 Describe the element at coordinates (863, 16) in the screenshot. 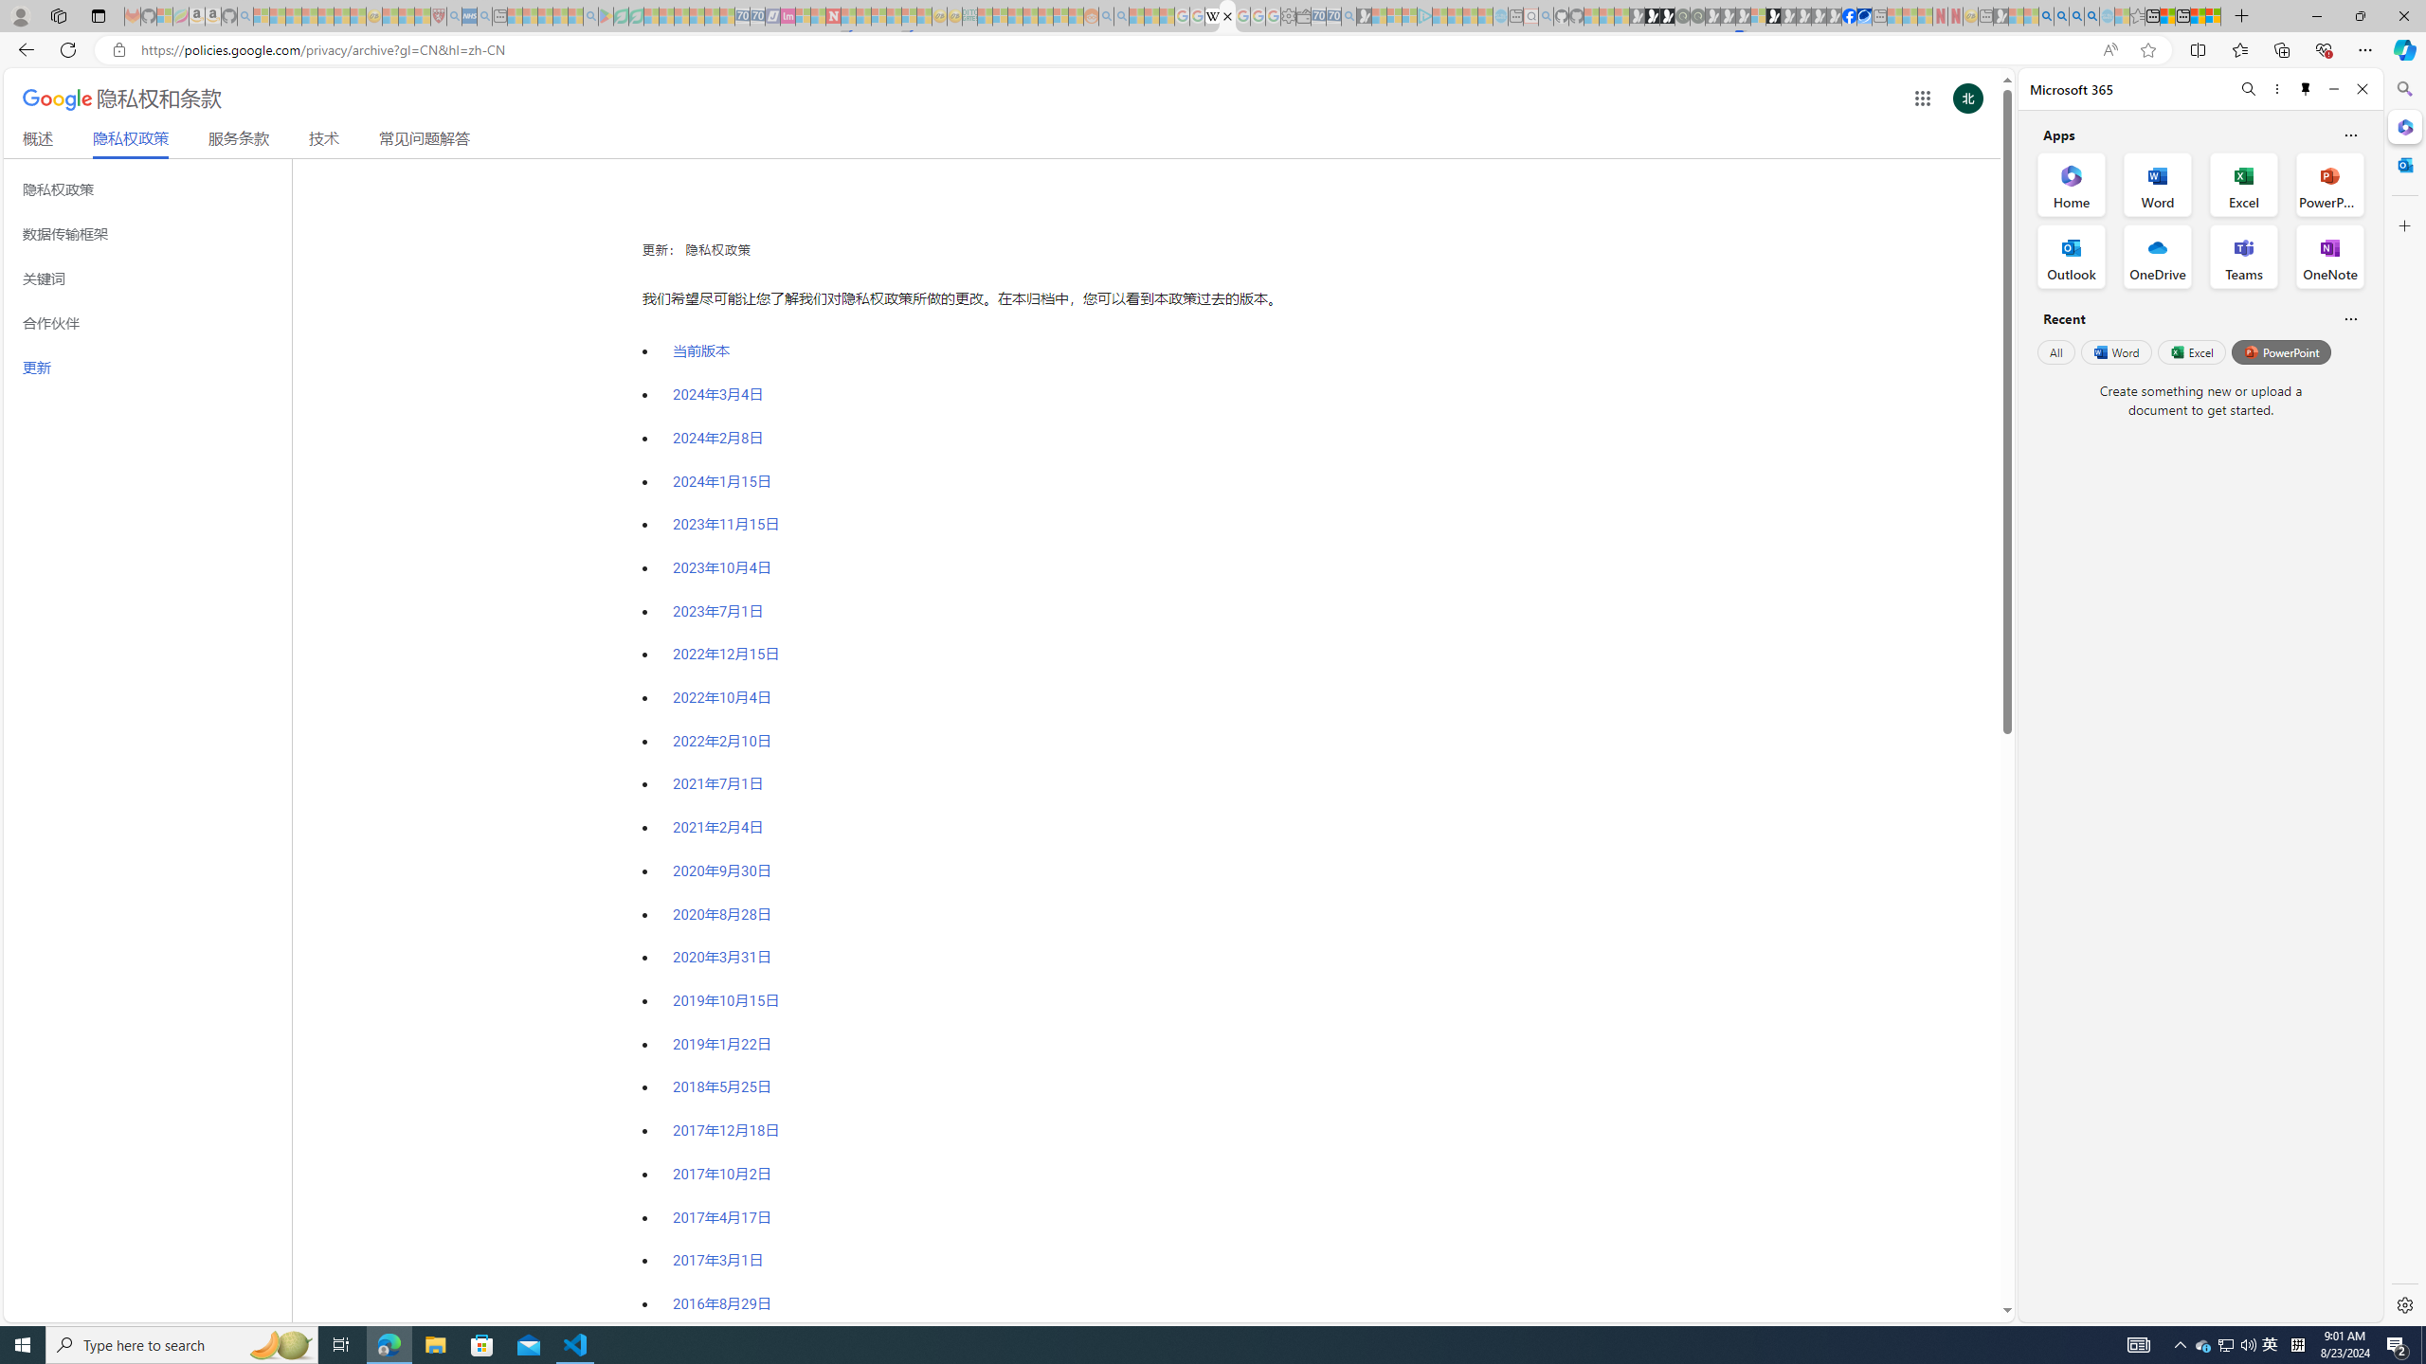

I see `14 Common Myths Debunked By Scientific Facts - Sleeping` at that location.